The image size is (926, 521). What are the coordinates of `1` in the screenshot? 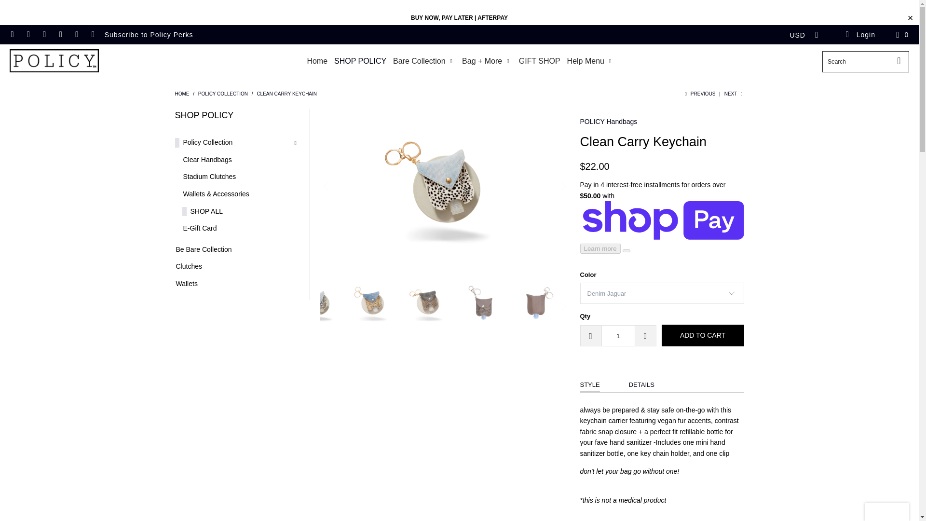 It's located at (617, 336).